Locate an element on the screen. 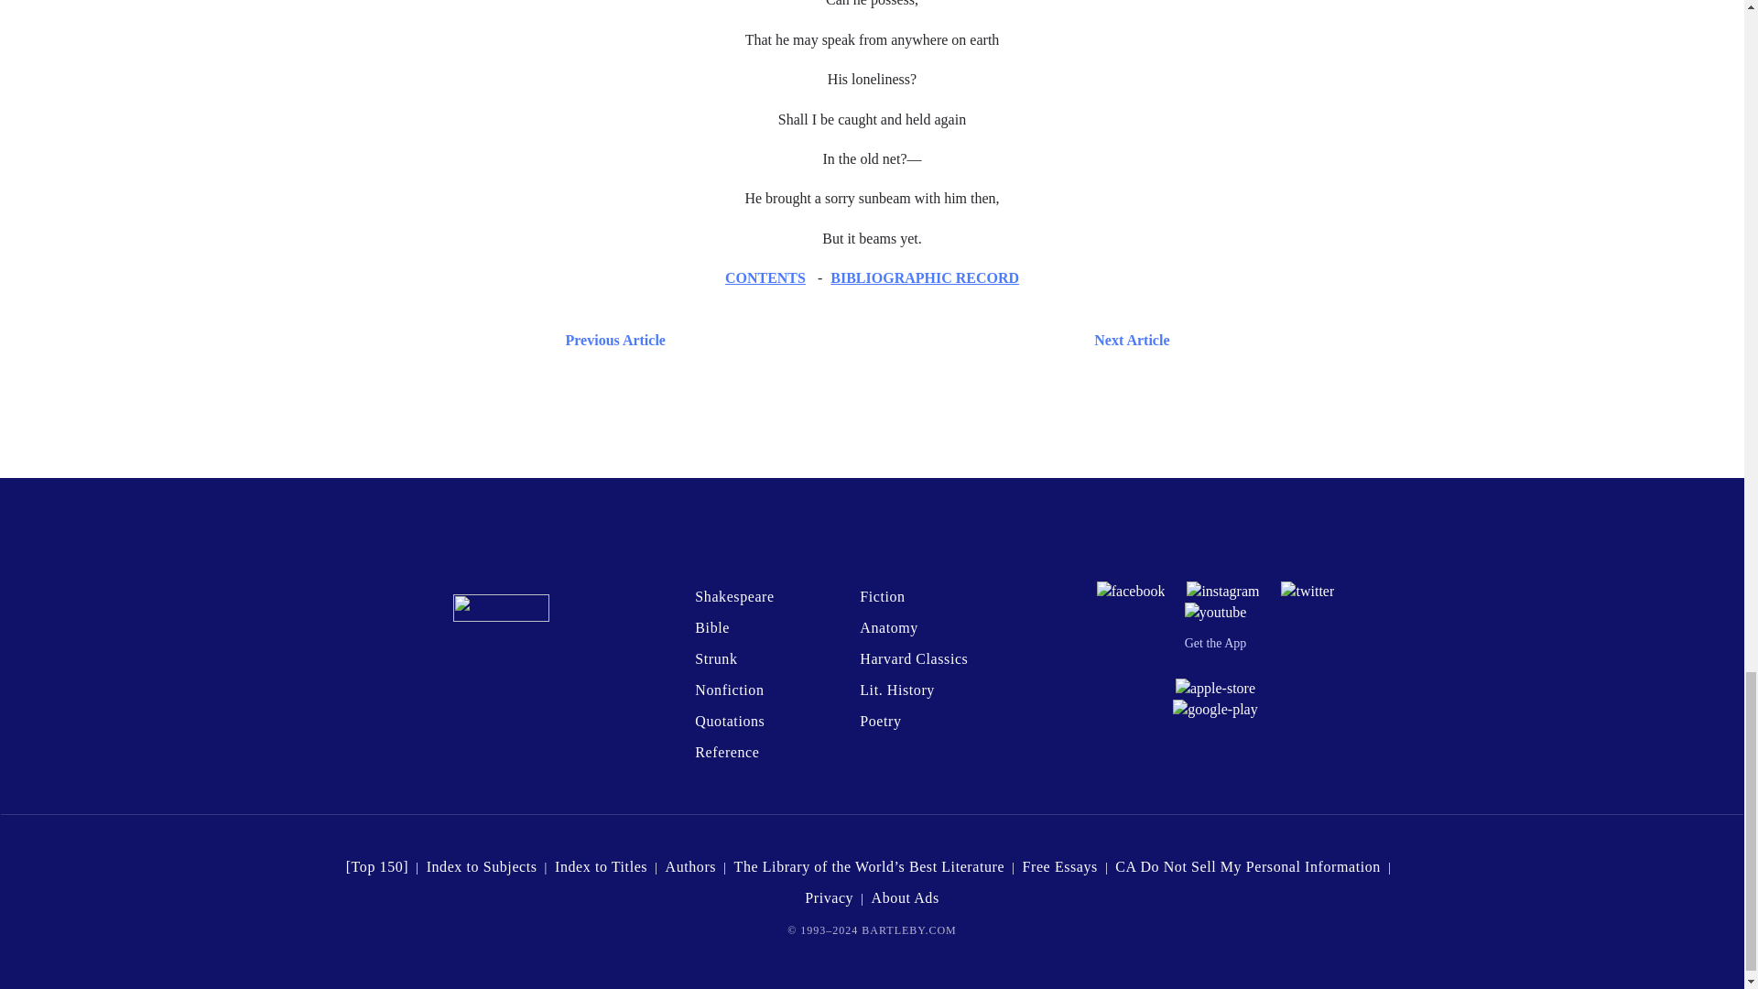 The width and height of the screenshot is (1758, 989). Nonfiction is located at coordinates (729, 690).